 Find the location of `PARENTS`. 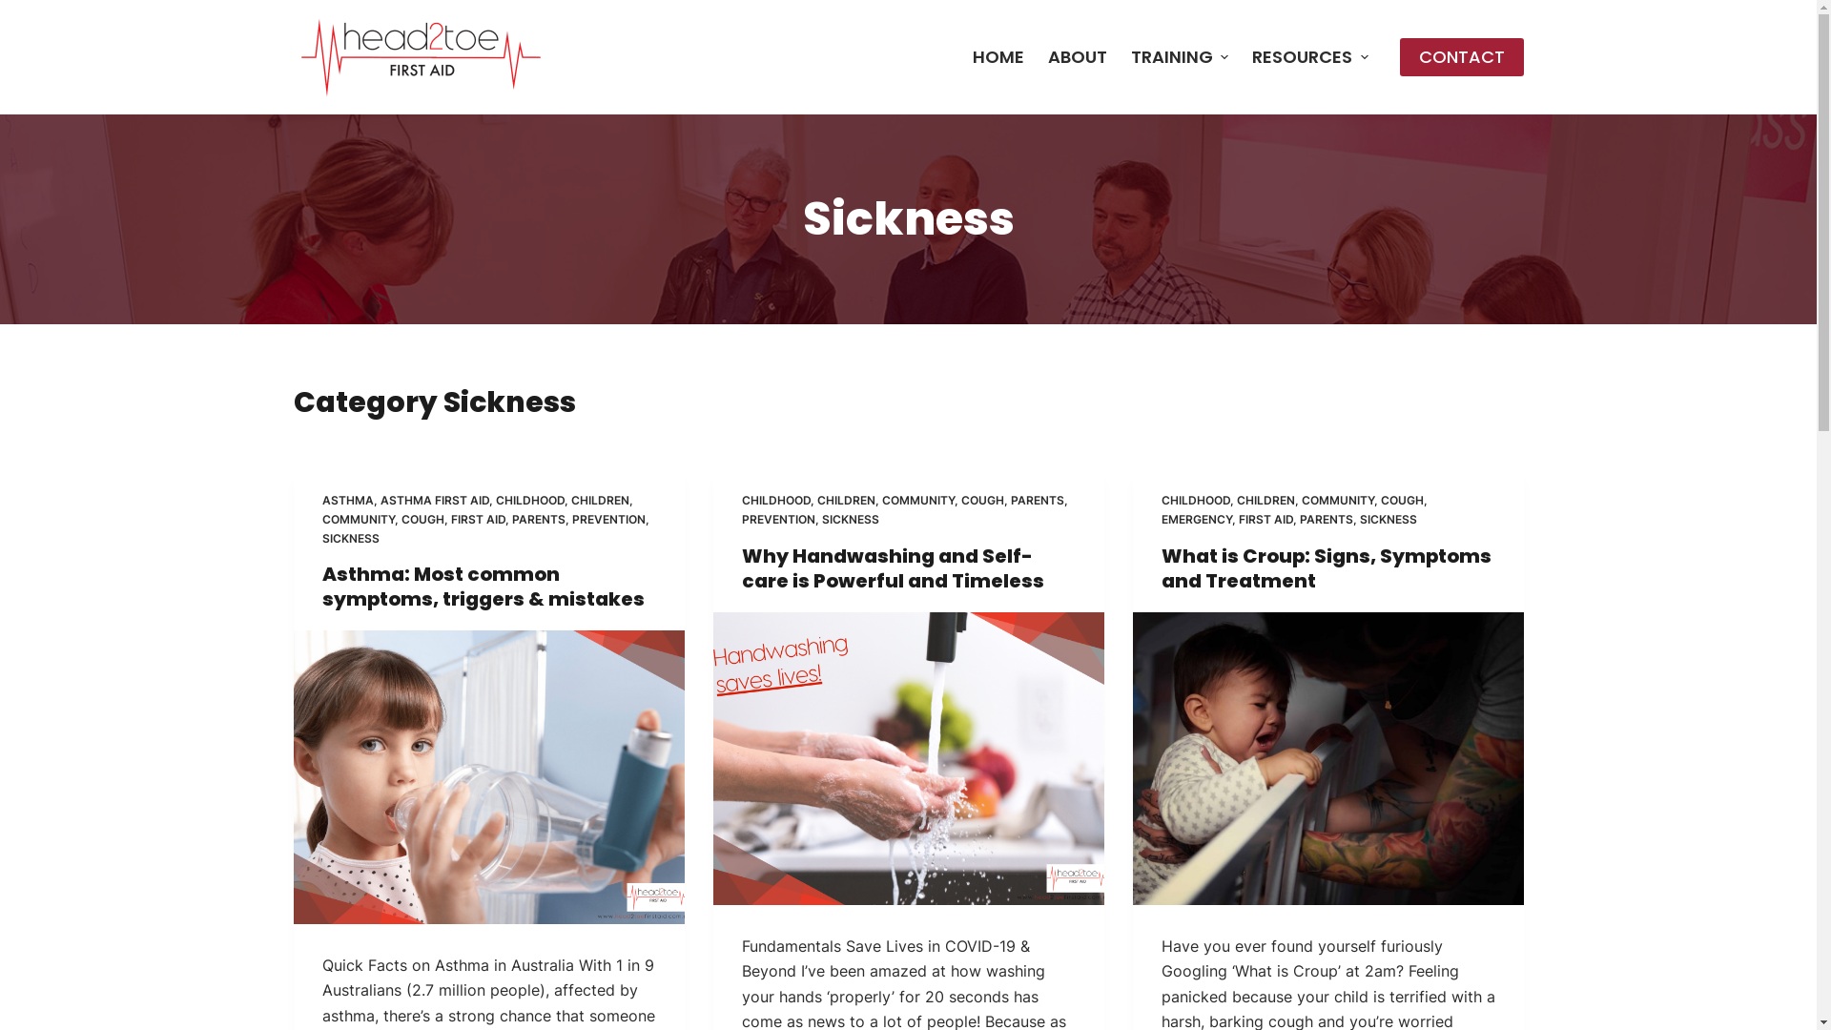

PARENTS is located at coordinates (1326, 519).